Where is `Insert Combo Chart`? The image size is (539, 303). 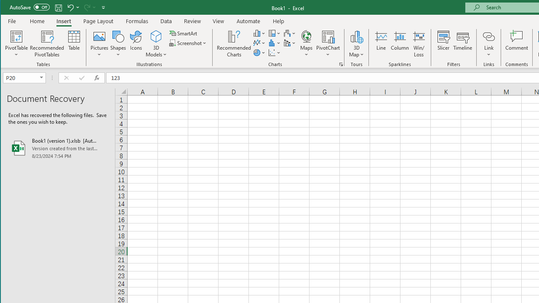
Insert Combo Chart is located at coordinates (290, 43).